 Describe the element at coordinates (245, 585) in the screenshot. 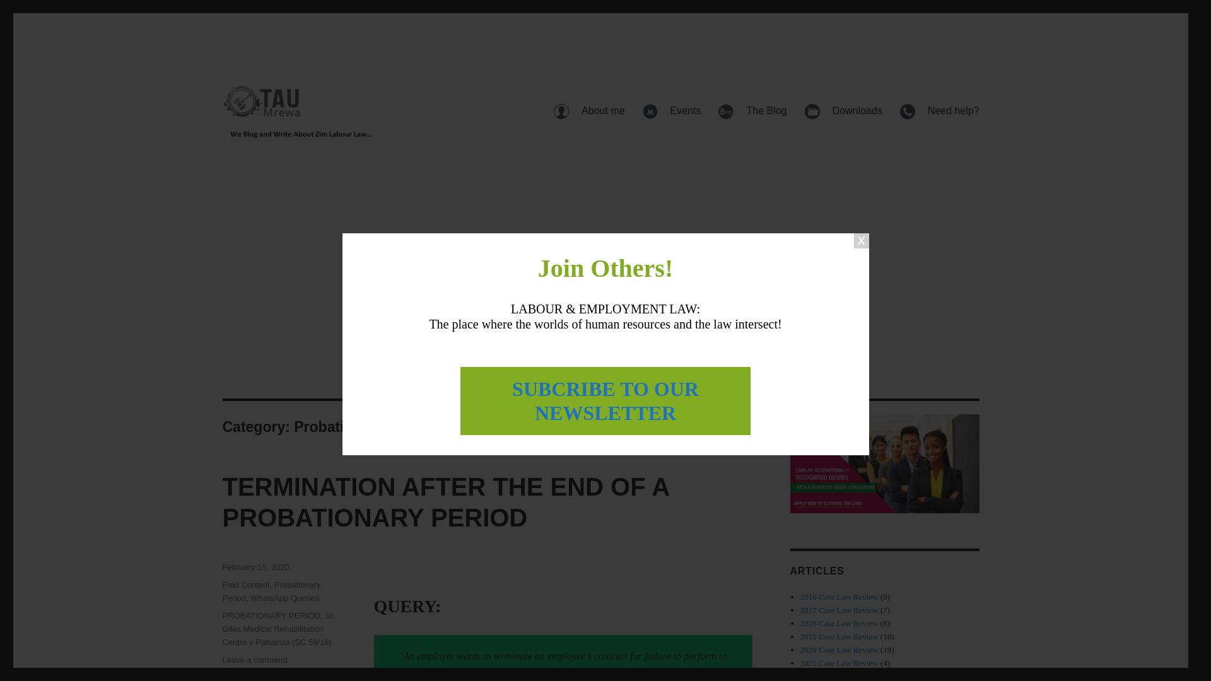

I see `Paid Content` at that location.